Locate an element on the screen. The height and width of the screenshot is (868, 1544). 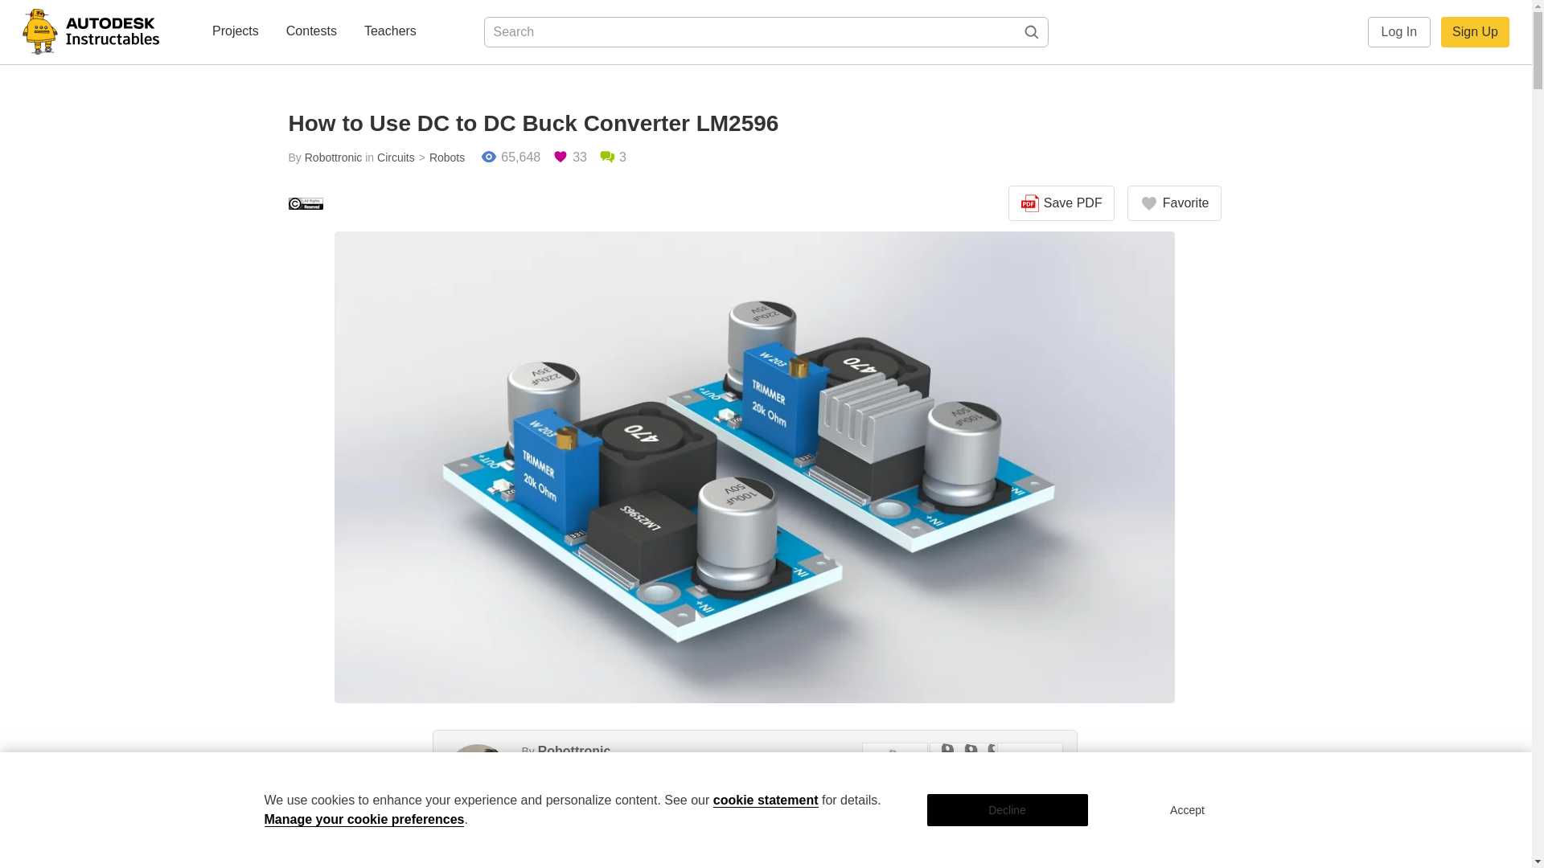
3 is located at coordinates (613, 158).